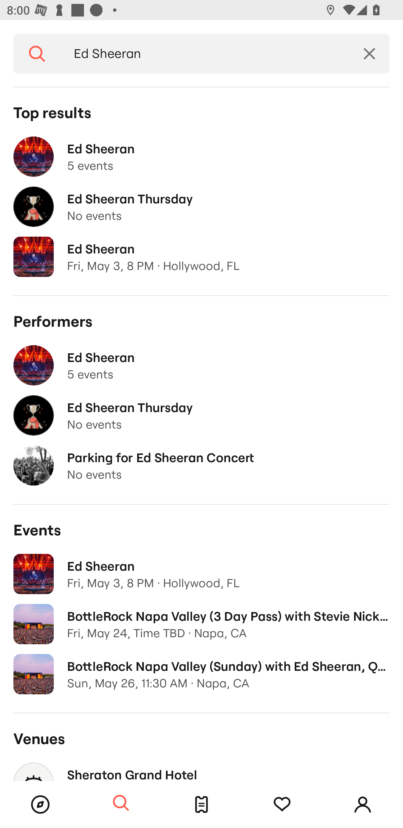 Image resolution: width=403 pixels, height=828 pixels. What do you see at coordinates (201, 365) in the screenshot?
I see `Ed Sheeran 5 events` at bounding box center [201, 365].